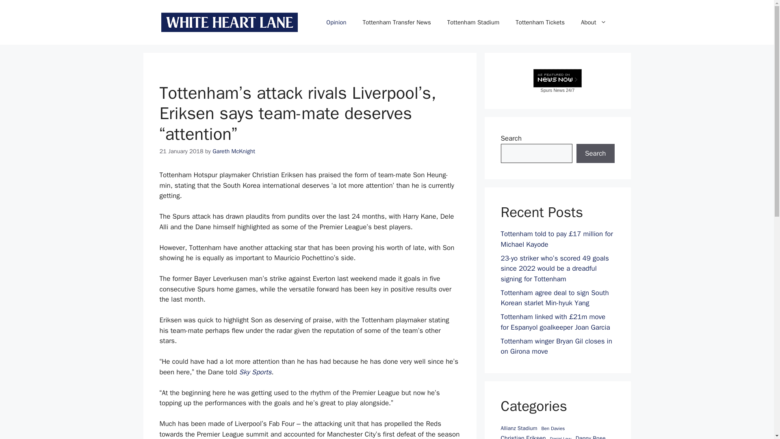 The height and width of the screenshot is (439, 780). What do you see at coordinates (595, 154) in the screenshot?
I see `Search` at bounding box center [595, 154].